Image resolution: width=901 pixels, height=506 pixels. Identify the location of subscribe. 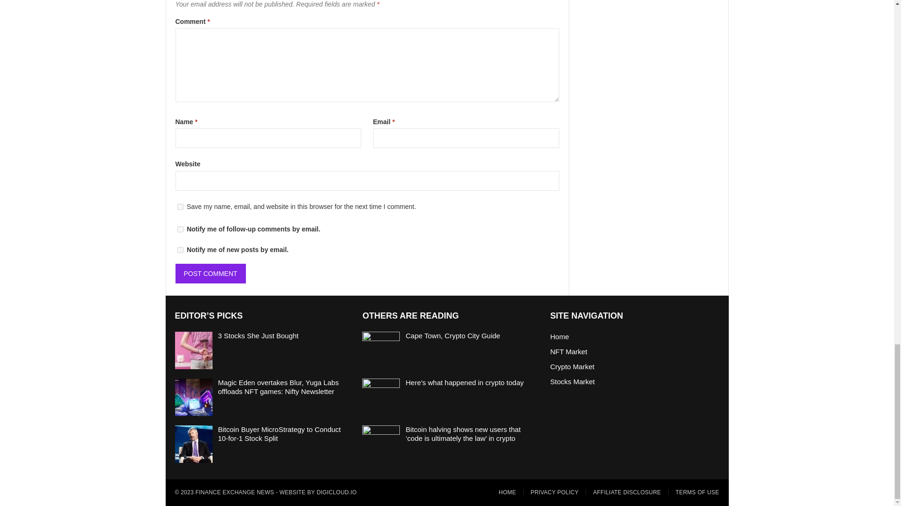
(180, 250).